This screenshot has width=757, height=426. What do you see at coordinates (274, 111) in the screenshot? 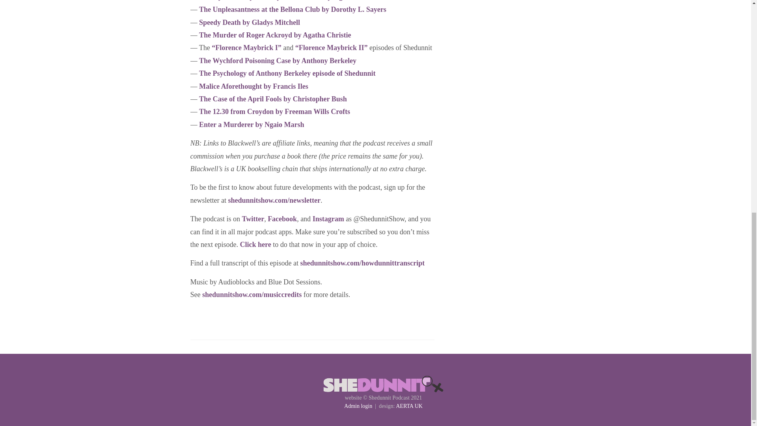
I see `The 12.30 from Croydon by Freeman Wills Crofts` at bounding box center [274, 111].